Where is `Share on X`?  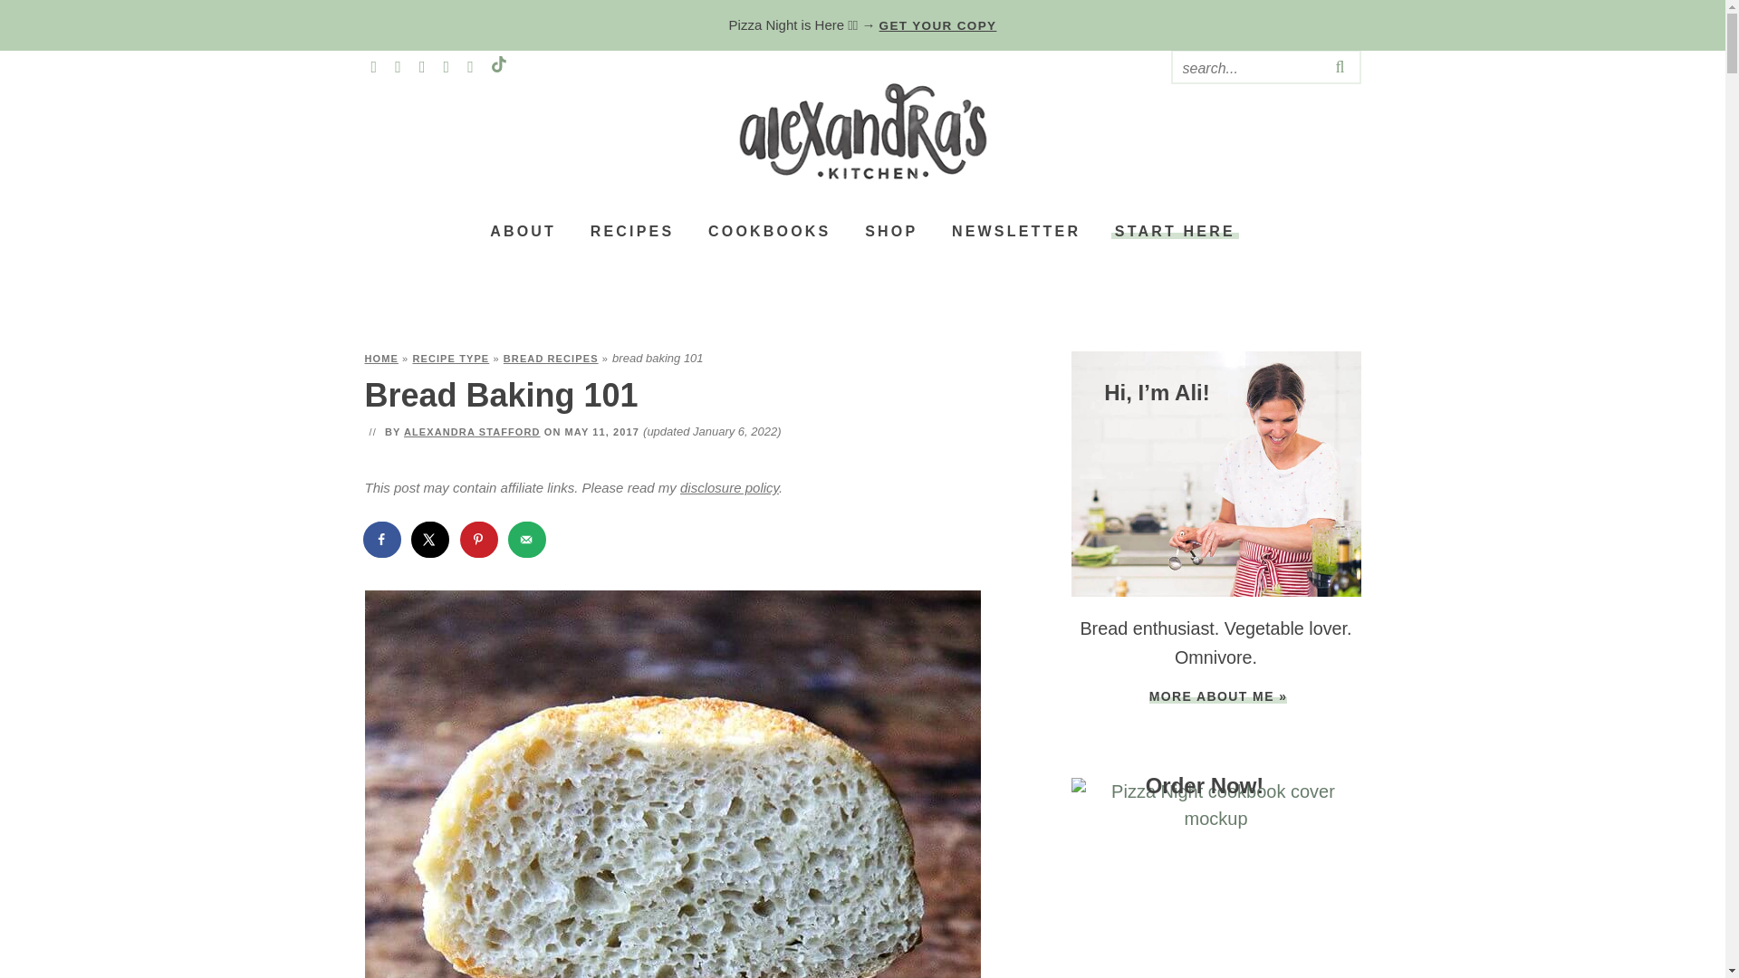 Share on X is located at coordinates (431, 539).